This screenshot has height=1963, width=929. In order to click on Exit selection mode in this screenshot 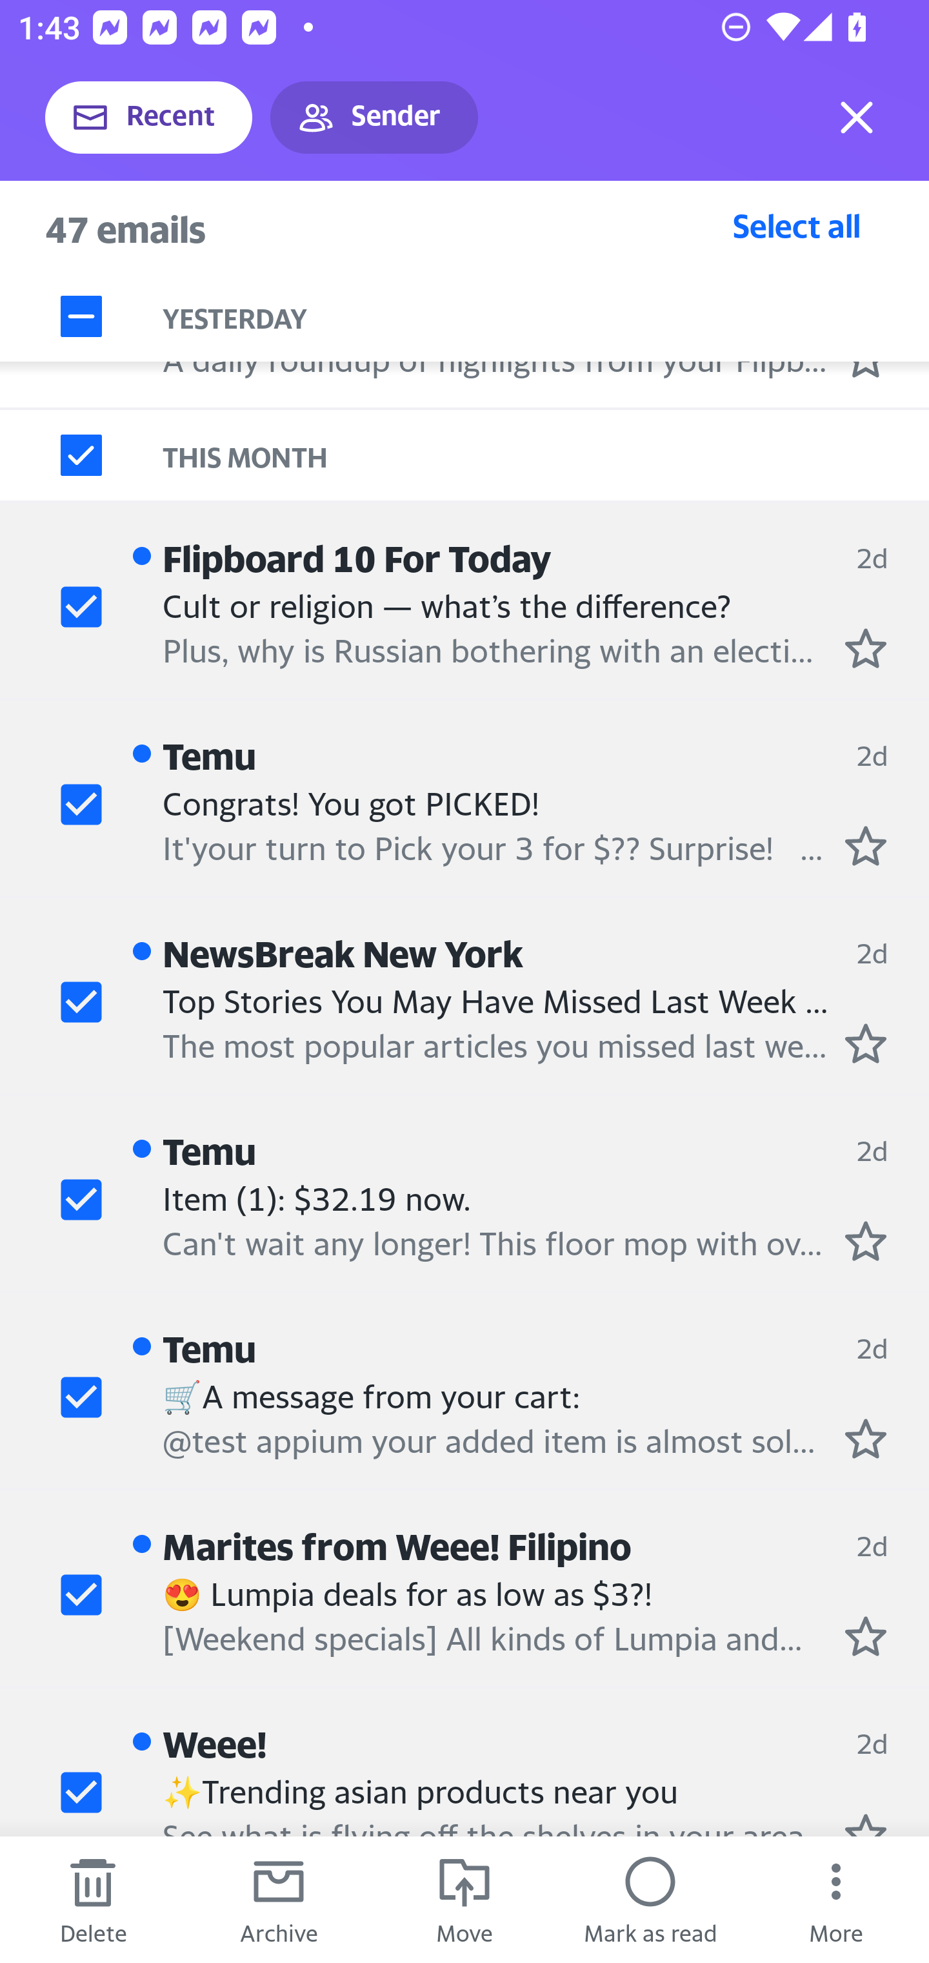, I will do `click(857, 118)`.